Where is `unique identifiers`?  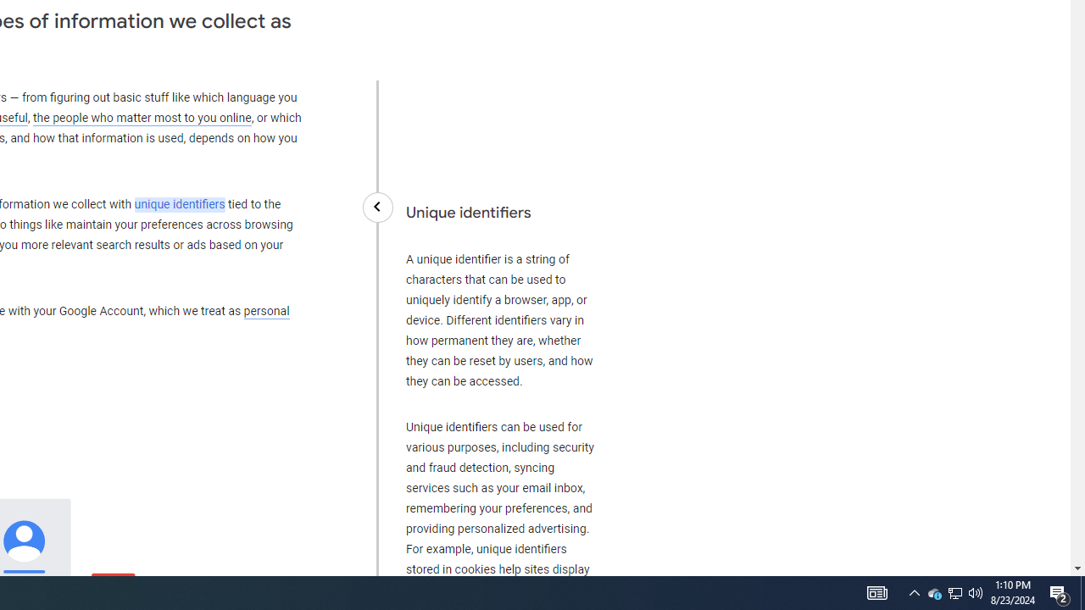 unique identifiers is located at coordinates (180, 204).